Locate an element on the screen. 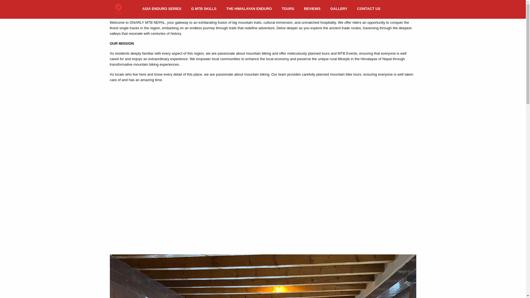 The width and height of the screenshot is (530, 298). REVIEWS is located at coordinates (312, 9).